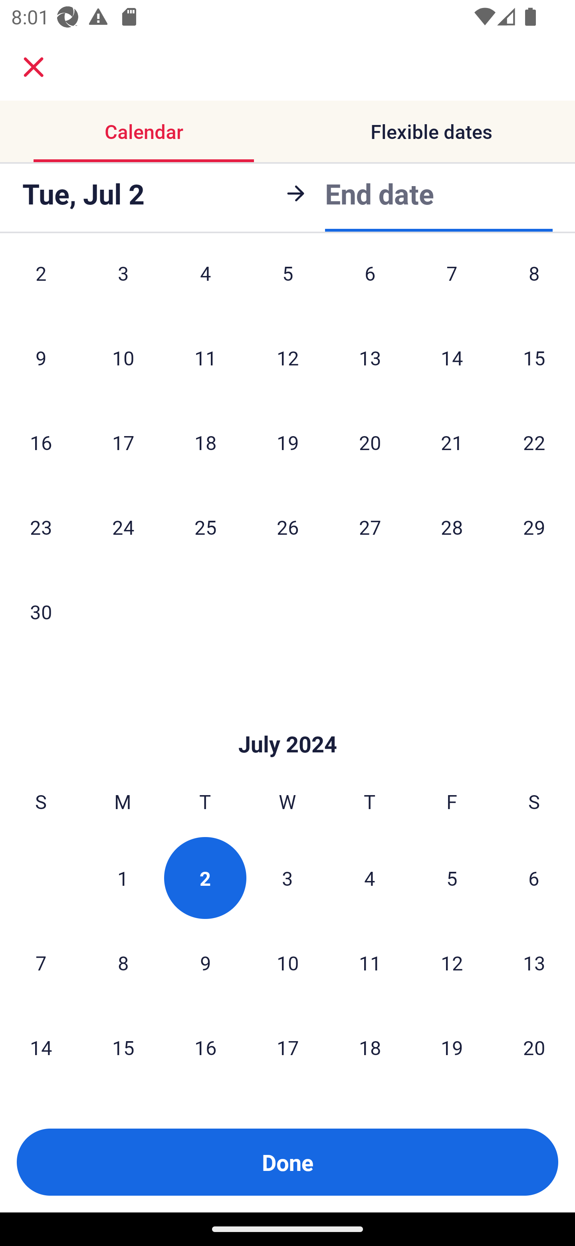 The image size is (575, 1246). Describe the element at coordinates (205, 357) in the screenshot. I see `11 Tuesday, June 11, 2024` at that location.